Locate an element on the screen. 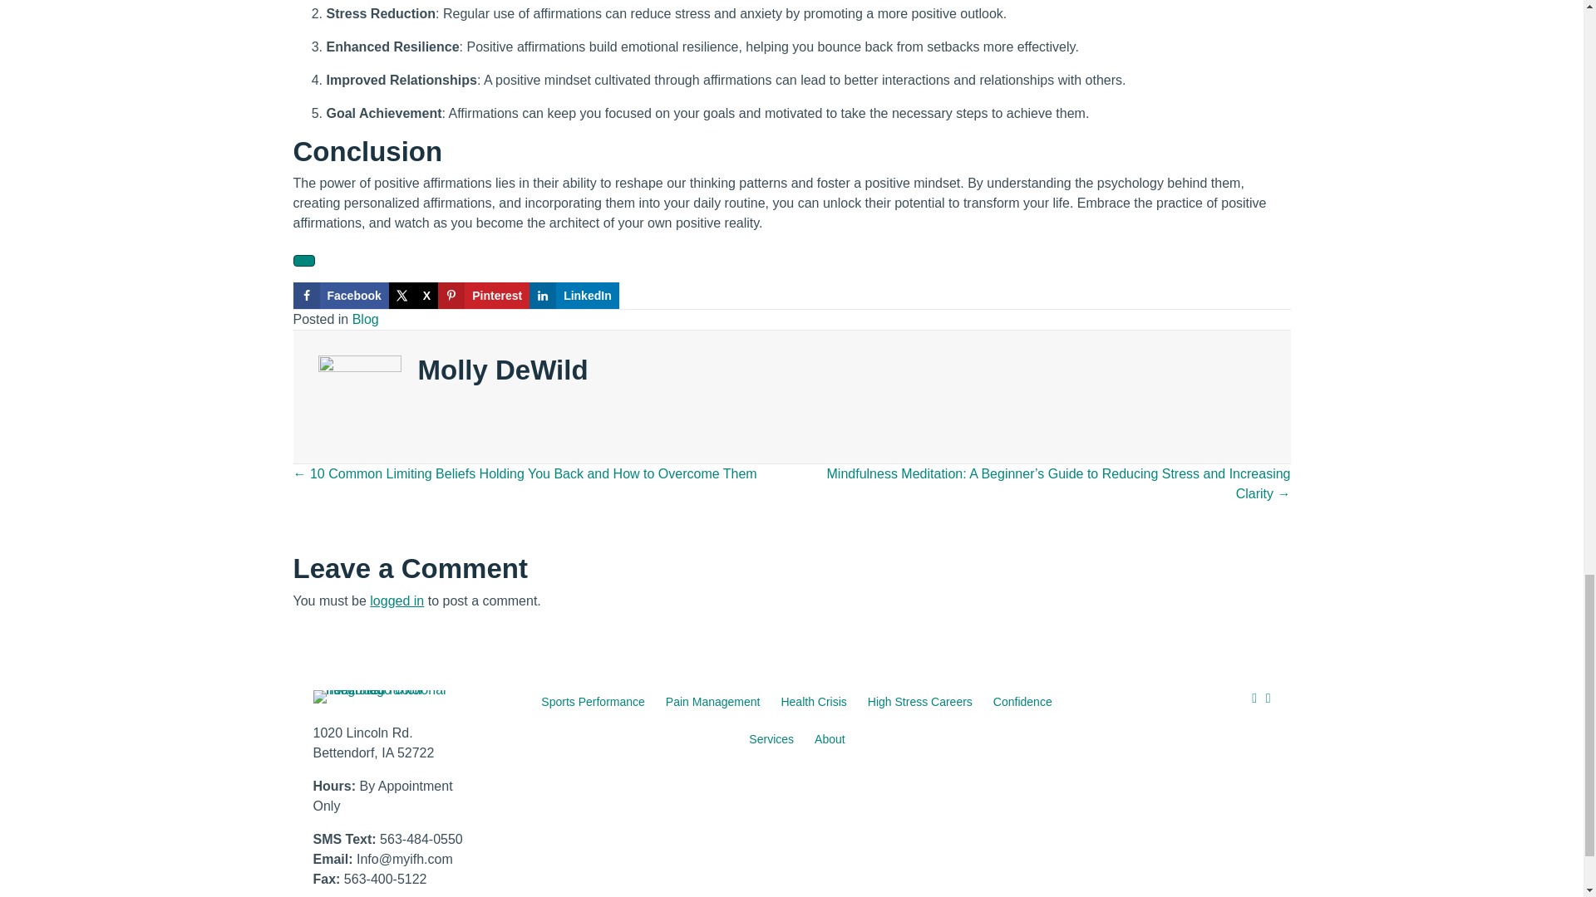 Image resolution: width=1596 pixels, height=897 pixels. LinkedIn is located at coordinates (574, 296).